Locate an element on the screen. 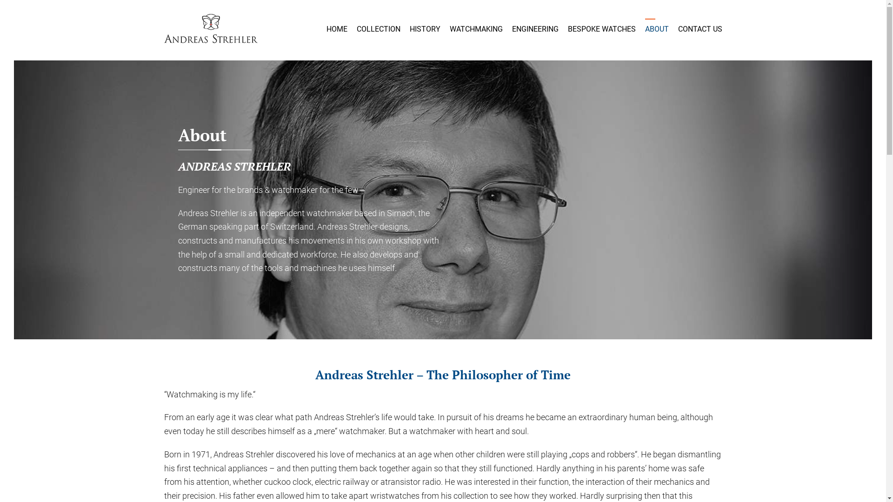 The width and height of the screenshot is (893, 502). BESPOKE WATCHES is located at coordinates (601, 29).